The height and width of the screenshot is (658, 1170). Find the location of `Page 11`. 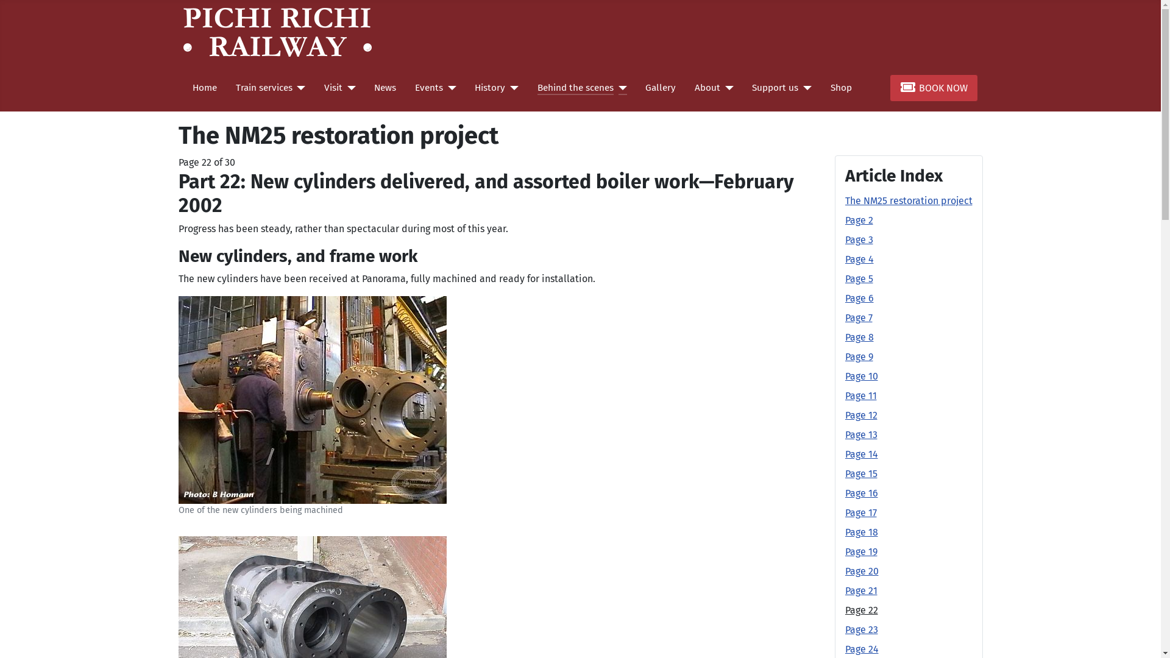

Page 11 is located at coordinates (860, 396).